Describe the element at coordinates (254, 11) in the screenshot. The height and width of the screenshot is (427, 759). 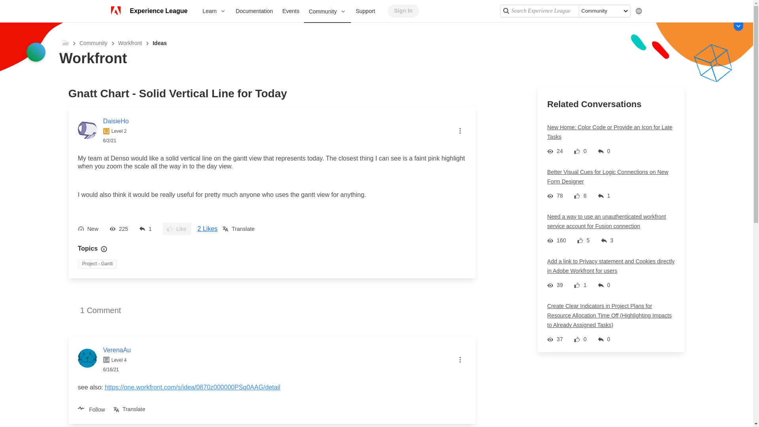
I see `Documentation` at that location.